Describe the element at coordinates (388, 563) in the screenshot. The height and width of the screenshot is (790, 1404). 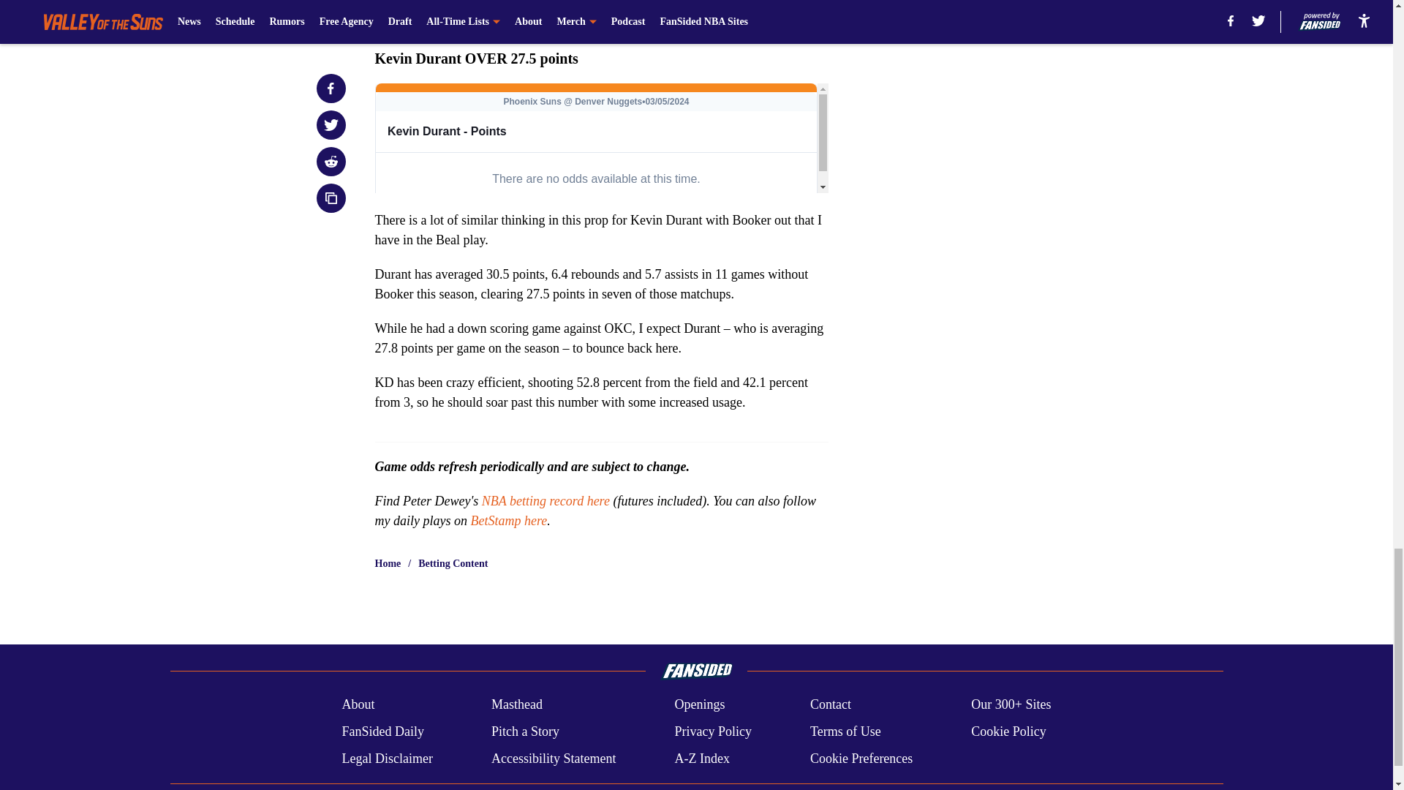
I see `Home` at that location.